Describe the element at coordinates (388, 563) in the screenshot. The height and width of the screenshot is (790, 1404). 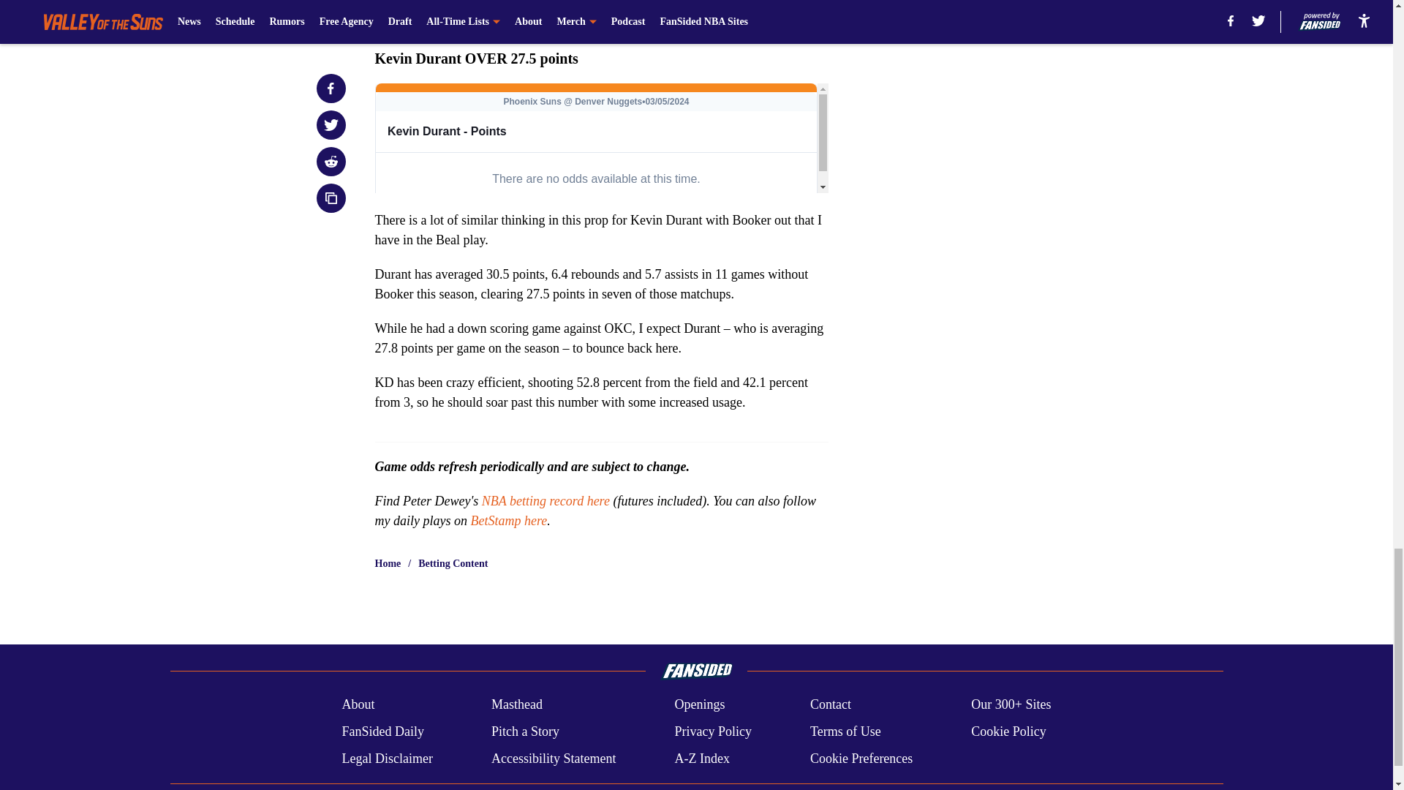
I see `Home` at that location.